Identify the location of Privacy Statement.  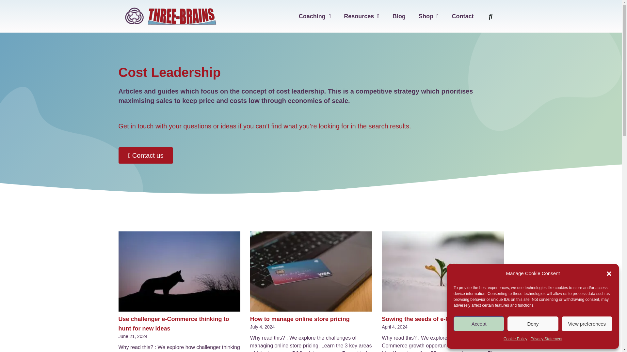
(546, 339).